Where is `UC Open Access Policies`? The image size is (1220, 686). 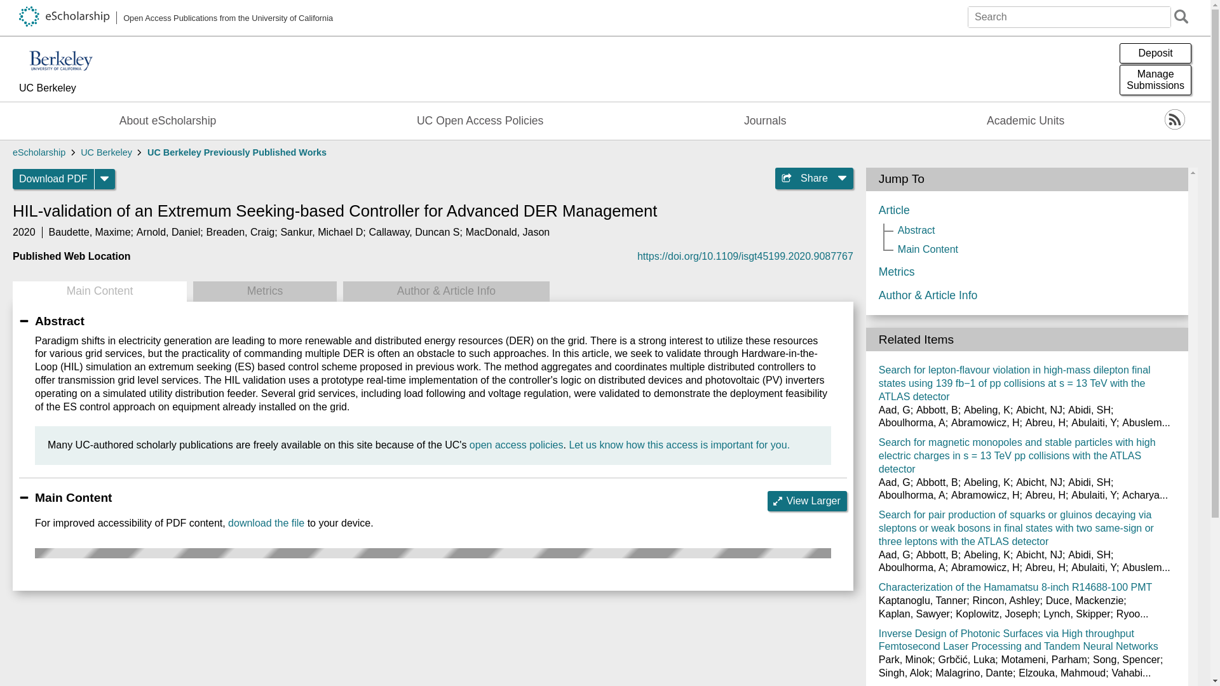 UC Open Access Policies is located at coordinates (266, 523).